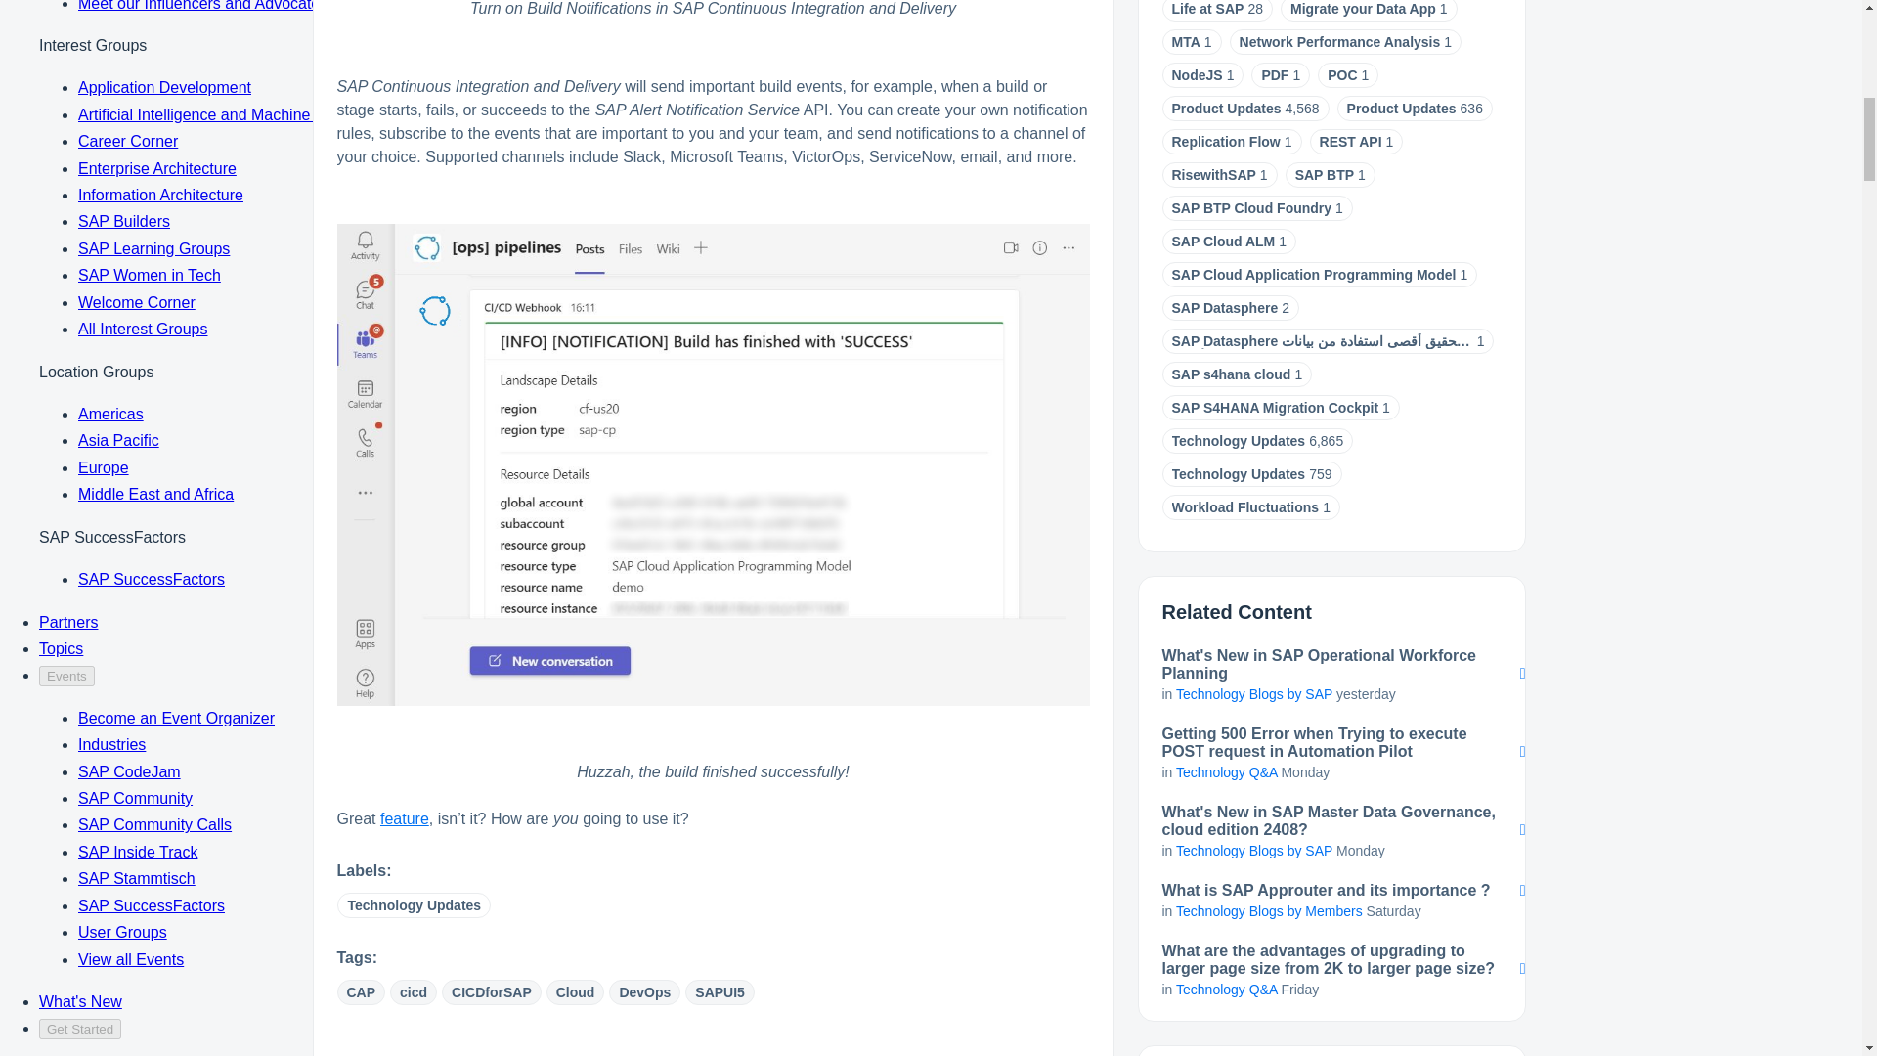 This screenshot has width=1877, height=1056. What do you see at coordinates (405, 818) in the screenshot?
I see `feature` at bounding box center [405, 818].